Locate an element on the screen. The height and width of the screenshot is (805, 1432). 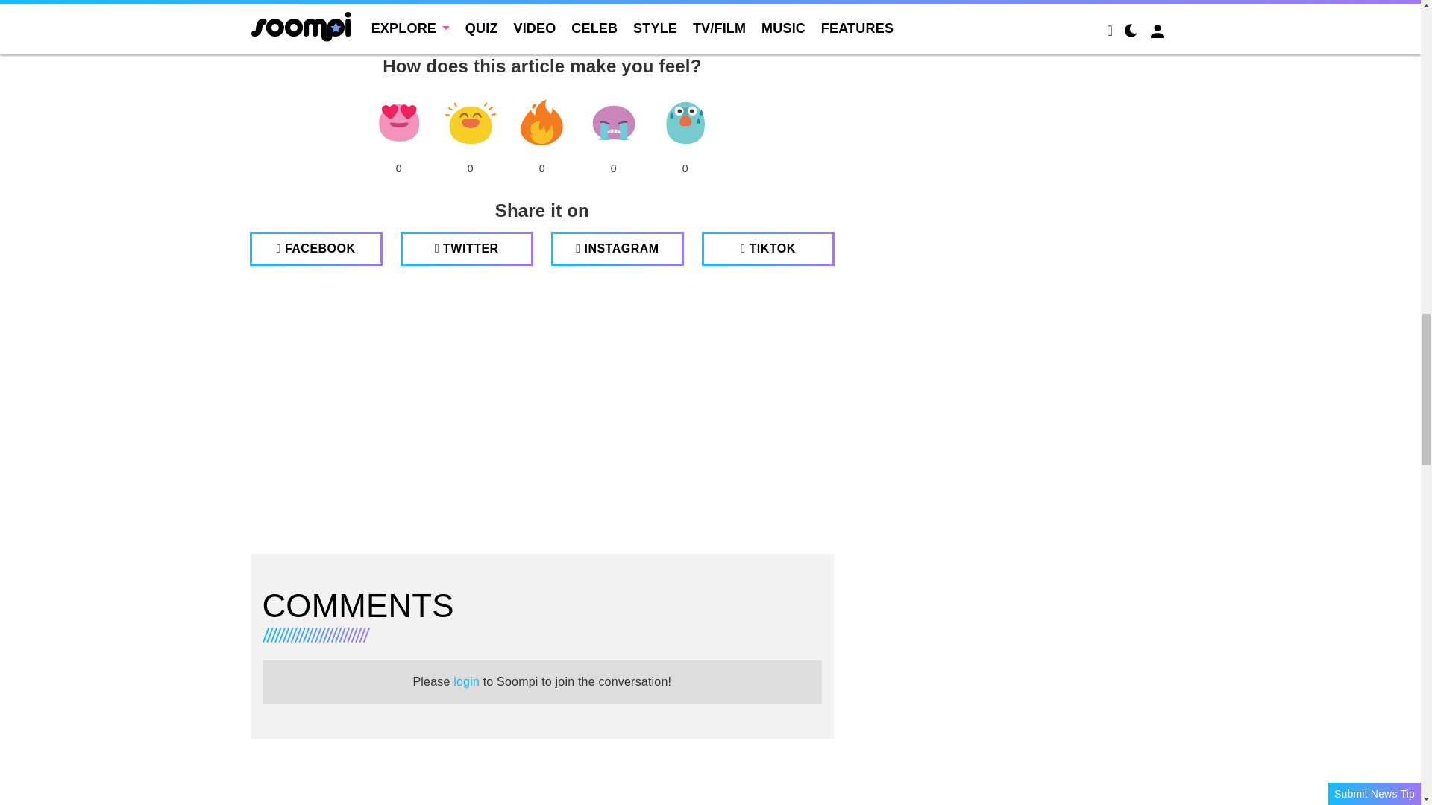
LOL is located at coordinates (470, 123).